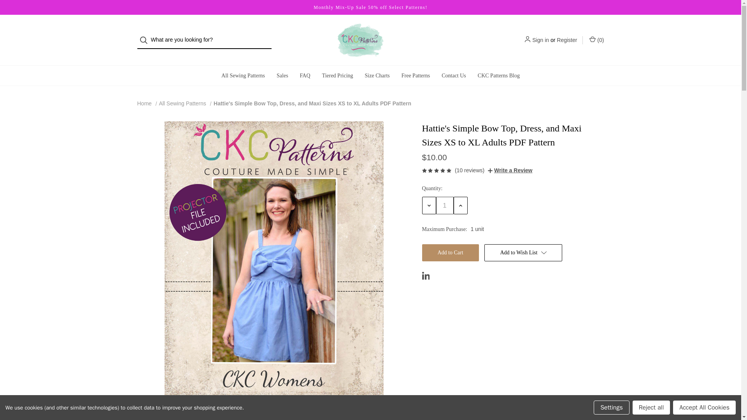  Describe the element at coordinates (282, 75) in the screenshot. I see `Sales` at that location.